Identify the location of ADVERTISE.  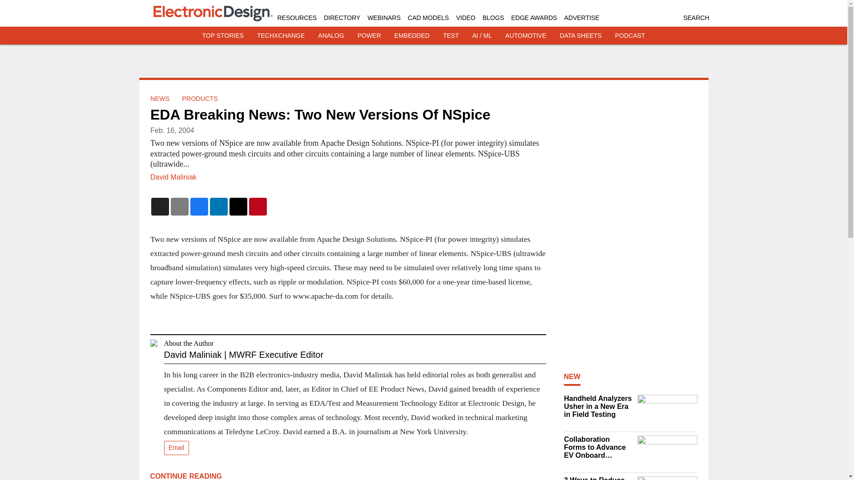
(581, 18).